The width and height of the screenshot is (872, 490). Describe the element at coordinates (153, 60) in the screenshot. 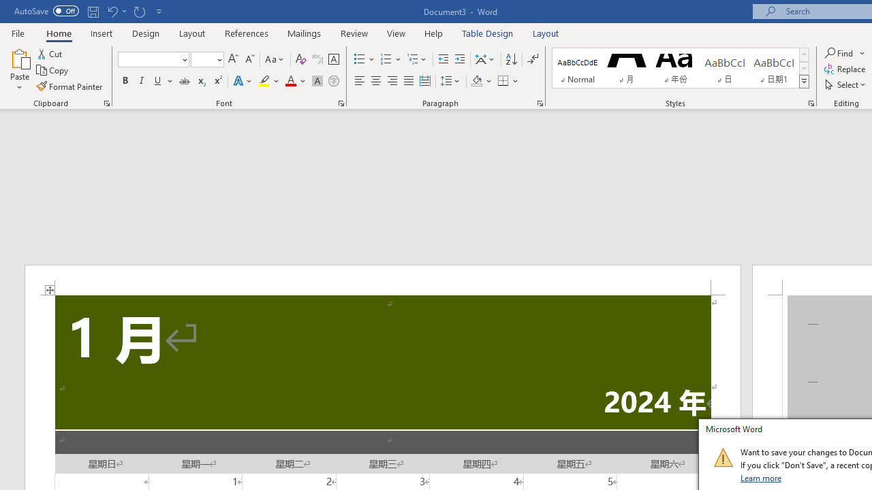

I see `Font` at that location.